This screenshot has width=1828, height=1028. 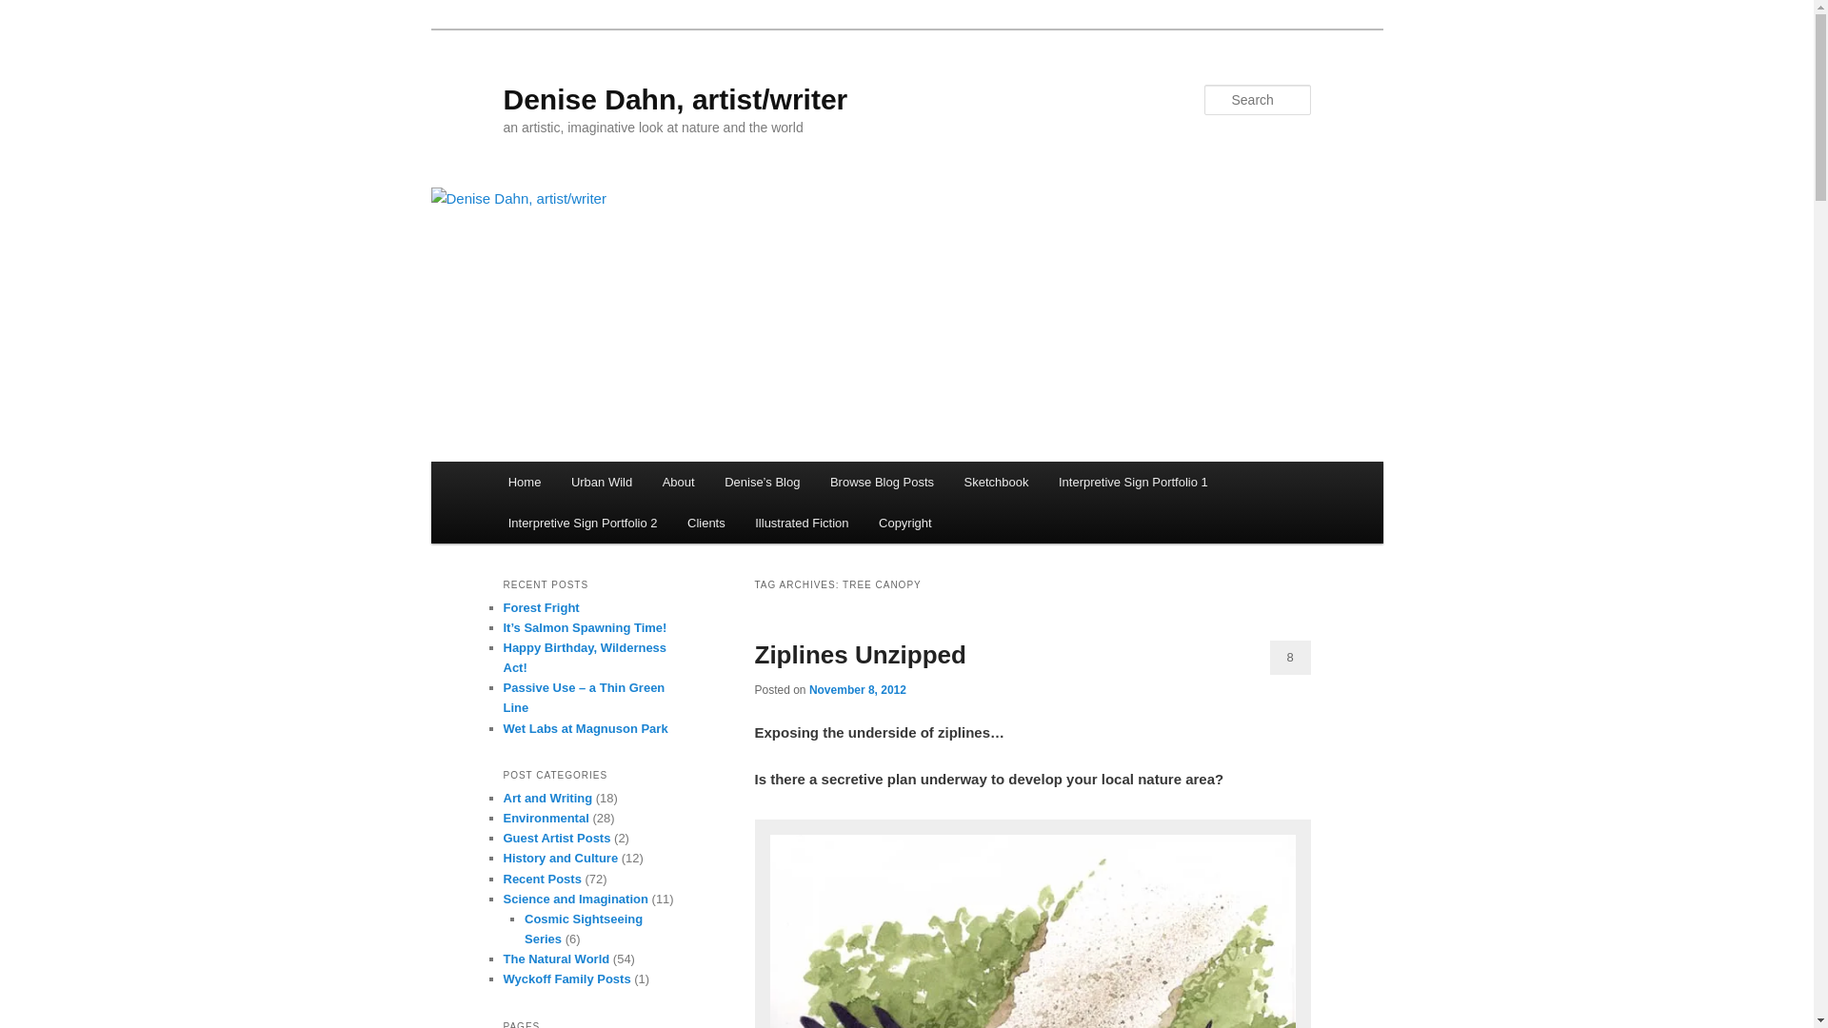 What do you see at coordinates (524, 482) in the screenshot?
I see `Home` at bounding box center [524, 482].